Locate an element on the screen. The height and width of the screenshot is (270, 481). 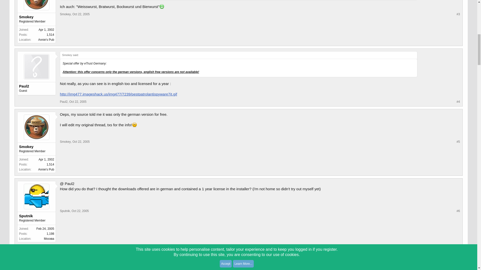
Permalink is located at coordinates (81, 14).